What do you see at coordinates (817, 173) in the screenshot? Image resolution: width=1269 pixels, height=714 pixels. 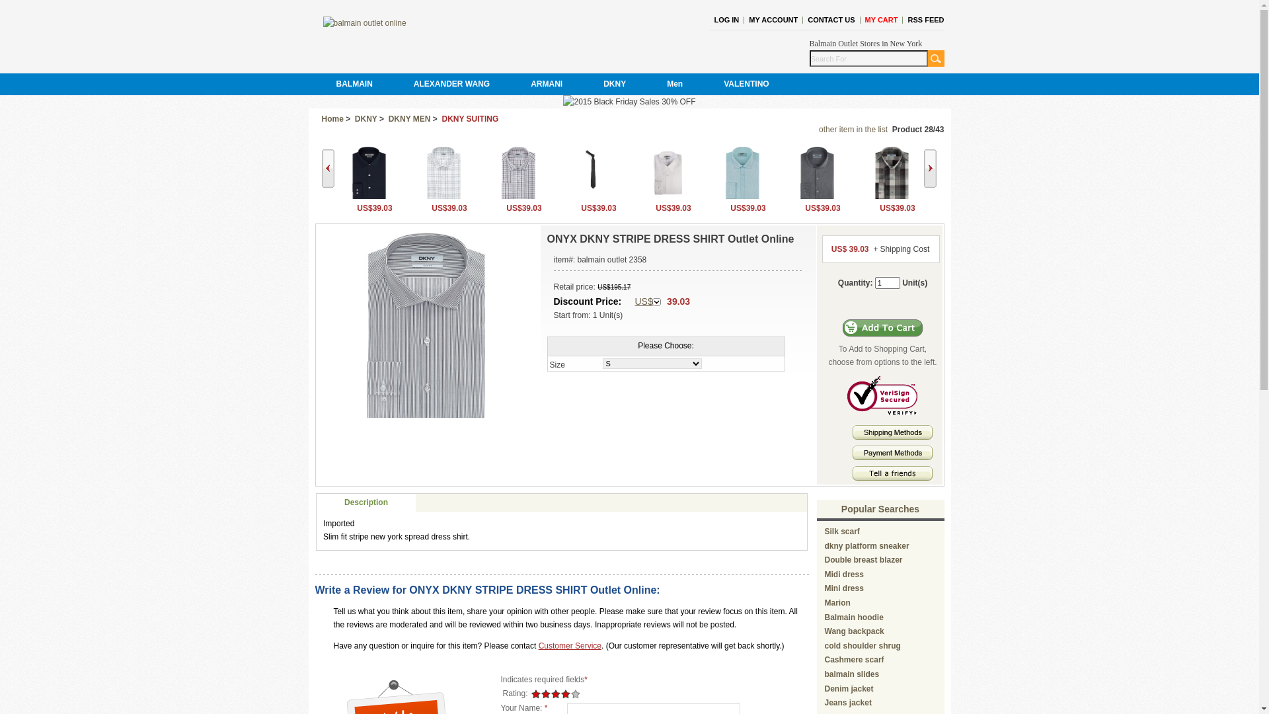 I see ` CARBON DKNY CUTAWAY COLLAR DRESS SHIRT Outlet Online ` at bounding box center [817, 173].